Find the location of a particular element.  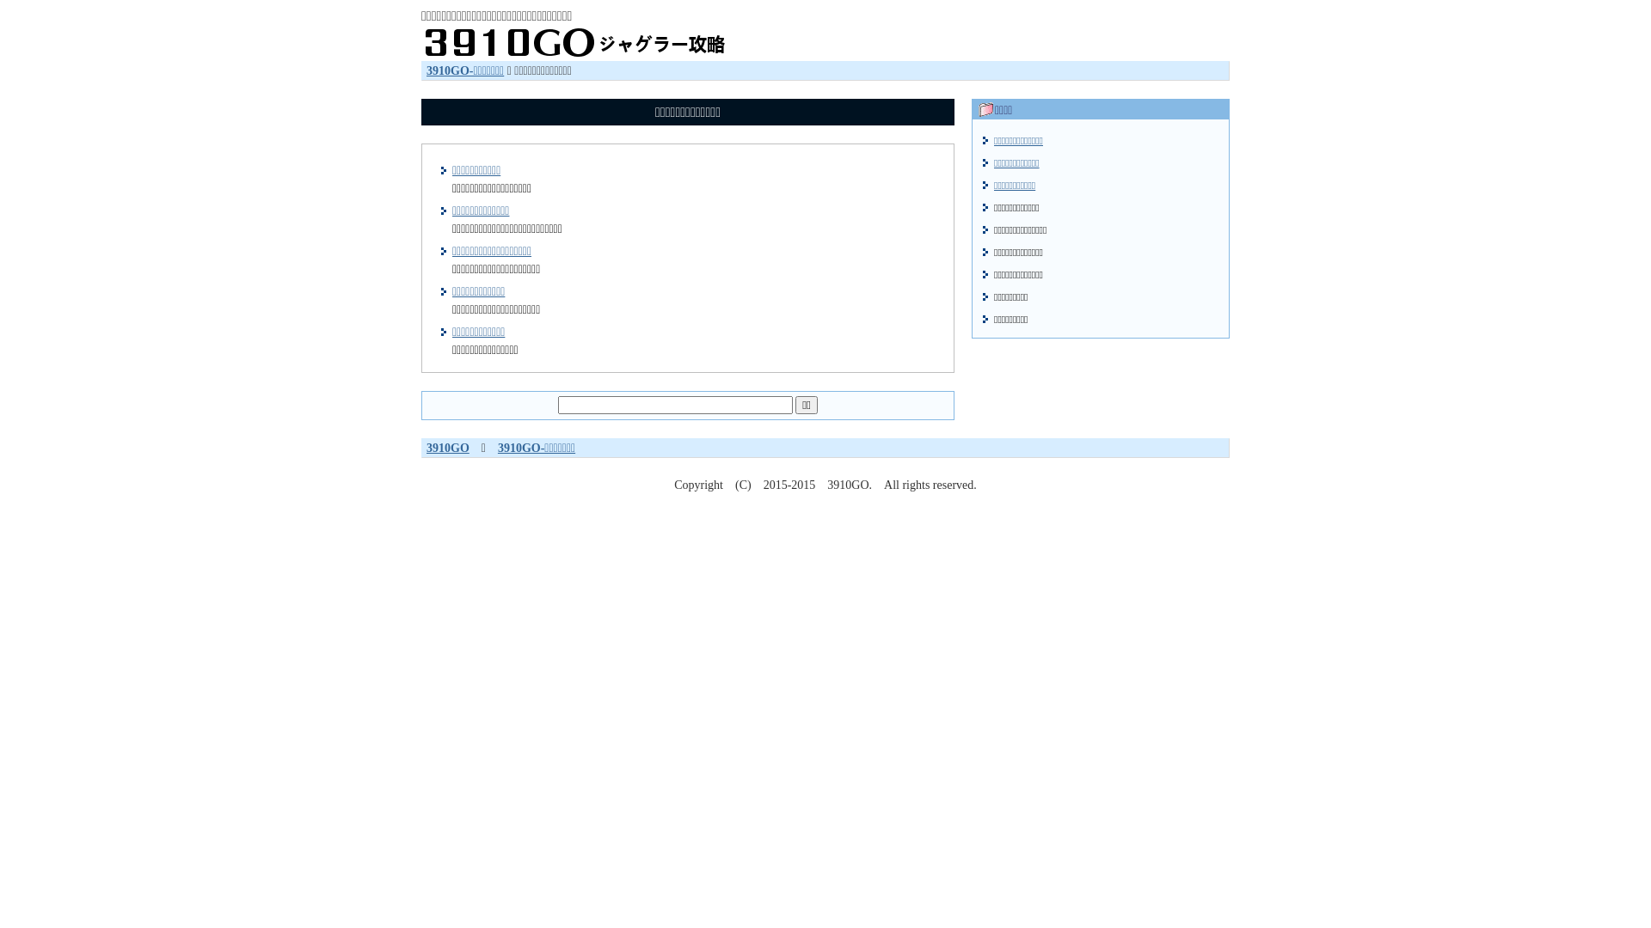

3910GO is located at coordinates (448, 449).